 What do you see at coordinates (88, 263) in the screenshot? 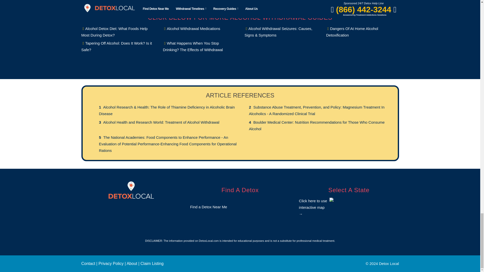
I see `Contact Detox Local` at bounding box center [88, 263].